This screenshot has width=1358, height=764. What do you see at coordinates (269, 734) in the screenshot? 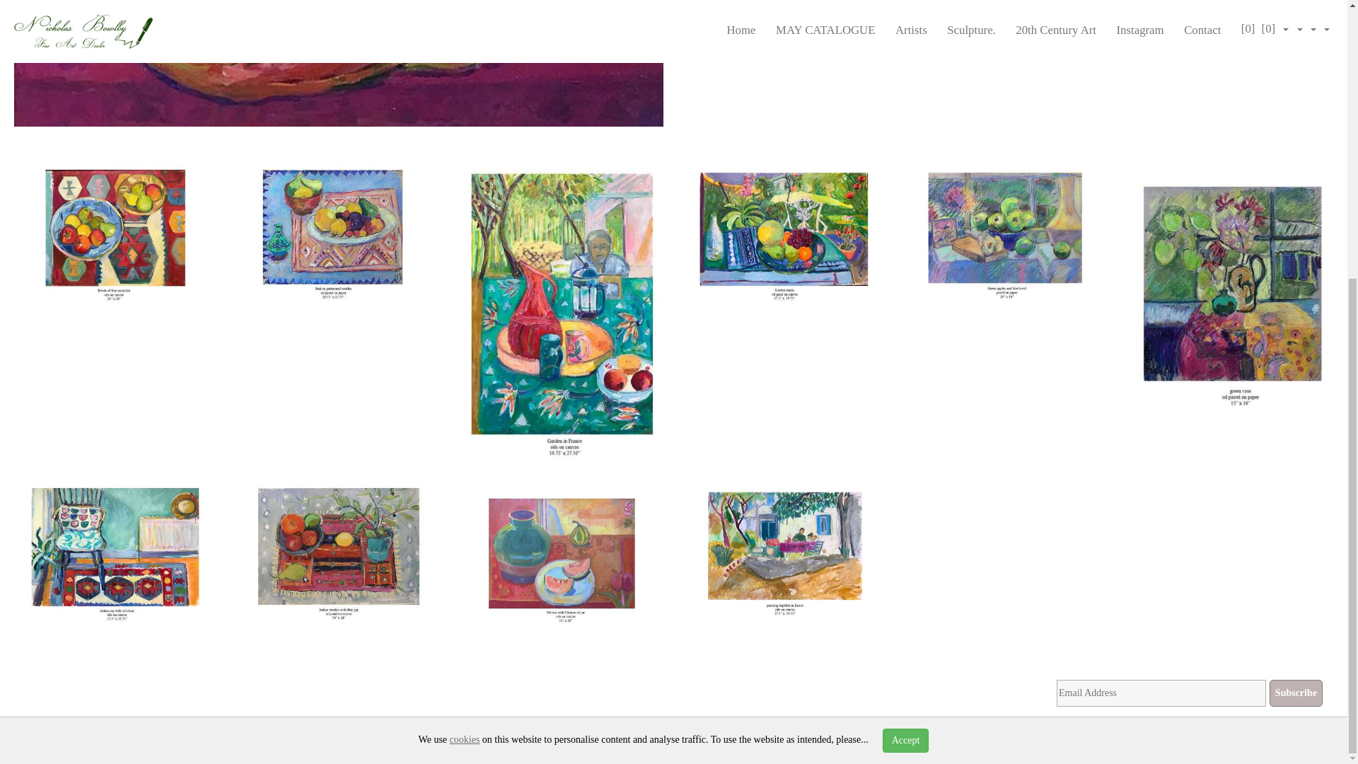
I see `ph9 web design` at bounding box center [269, 734].